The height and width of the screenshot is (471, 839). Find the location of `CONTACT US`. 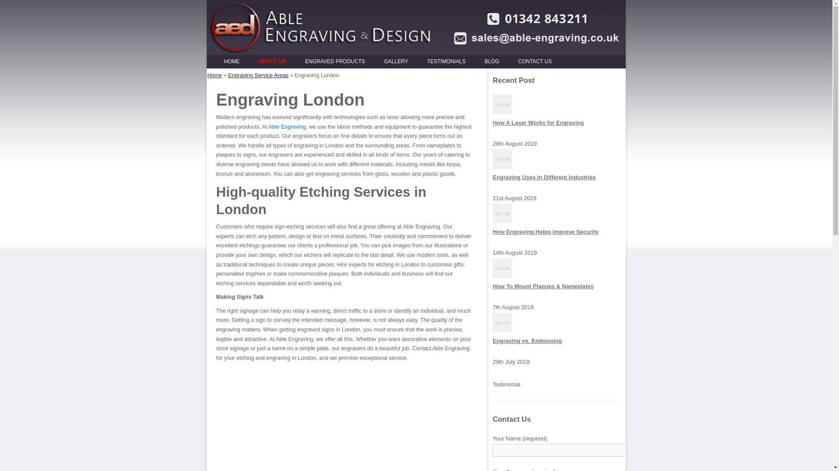

CONTACT US is located at coordinates (535, 62).